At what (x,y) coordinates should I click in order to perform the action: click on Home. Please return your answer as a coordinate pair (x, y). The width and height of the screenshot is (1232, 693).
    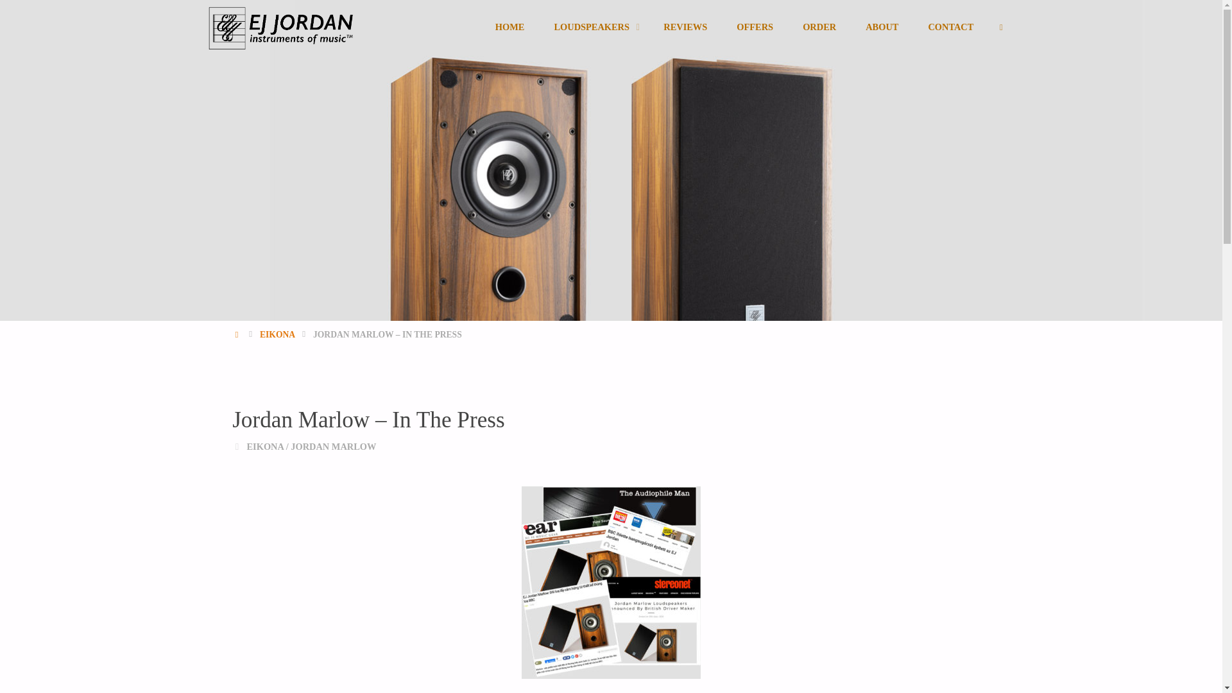
    Looking at the image, I should click on (238, 335).